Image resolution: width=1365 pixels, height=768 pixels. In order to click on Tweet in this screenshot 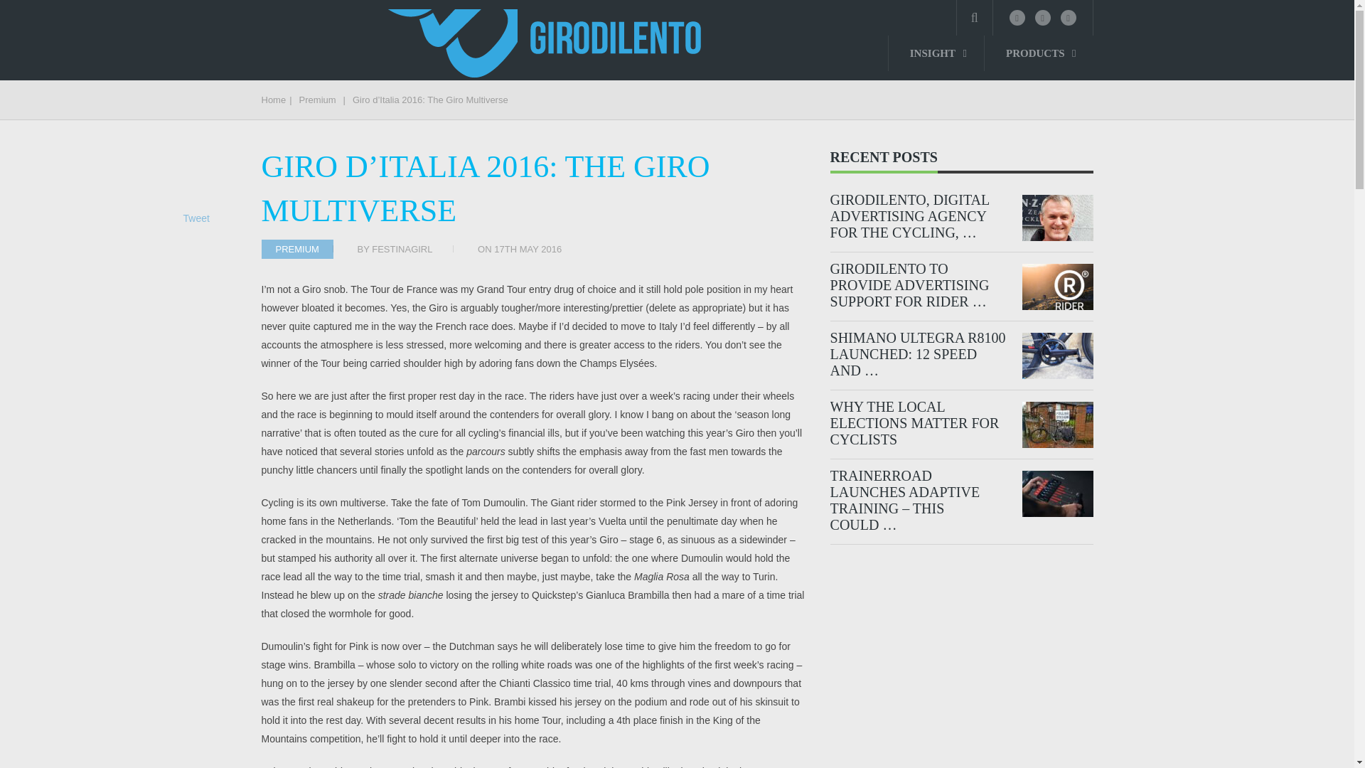, I will do `click(196, 218)`.